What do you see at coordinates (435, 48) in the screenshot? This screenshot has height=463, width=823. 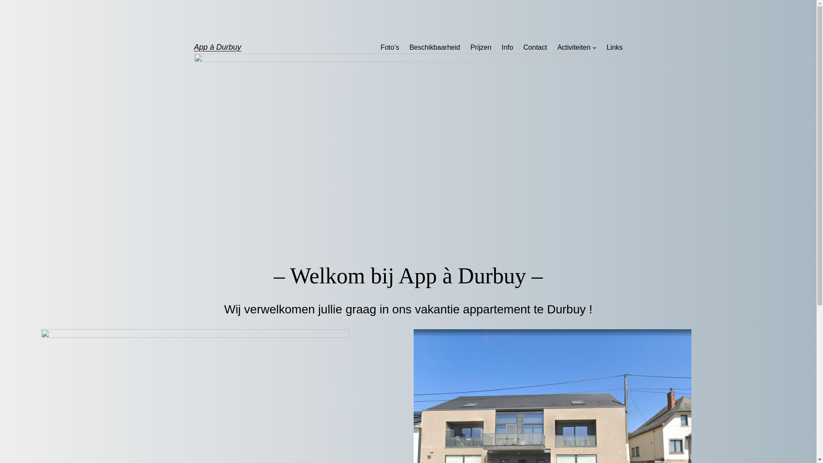 I see `Beschikbaarheid` at bounding box center [435, 48].